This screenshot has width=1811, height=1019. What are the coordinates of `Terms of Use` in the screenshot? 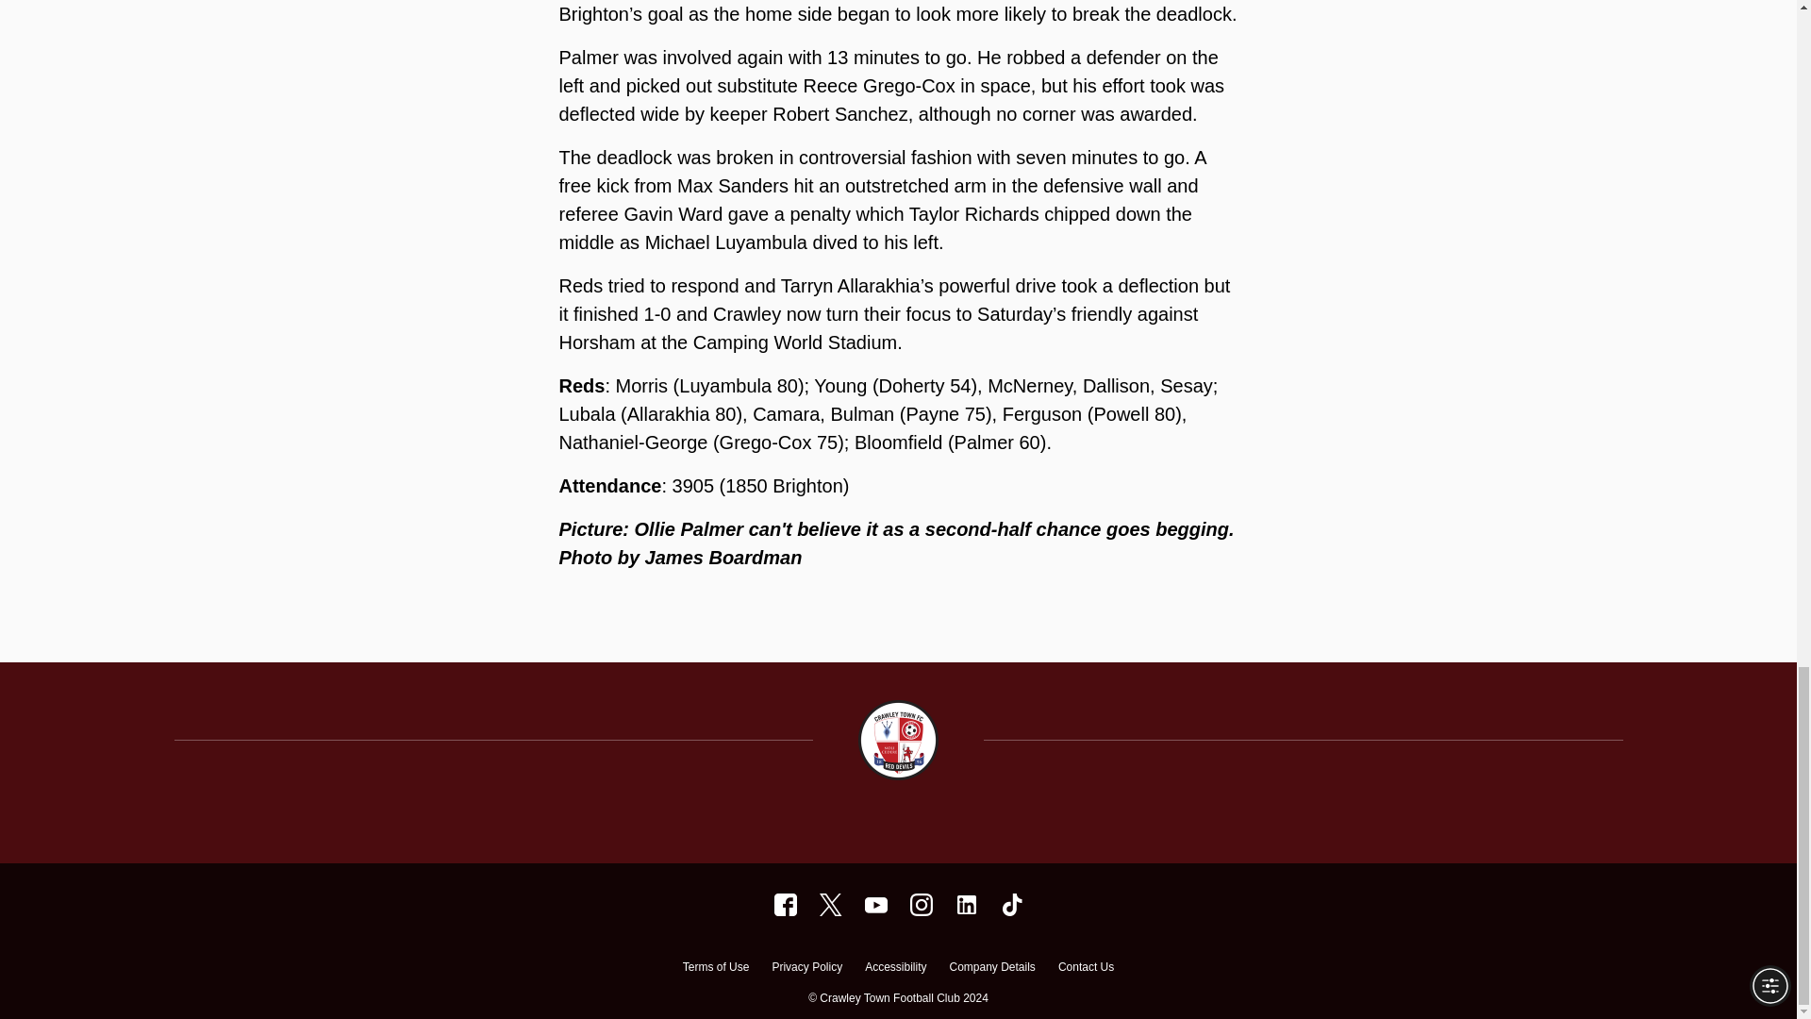 It's located at (715, 969).